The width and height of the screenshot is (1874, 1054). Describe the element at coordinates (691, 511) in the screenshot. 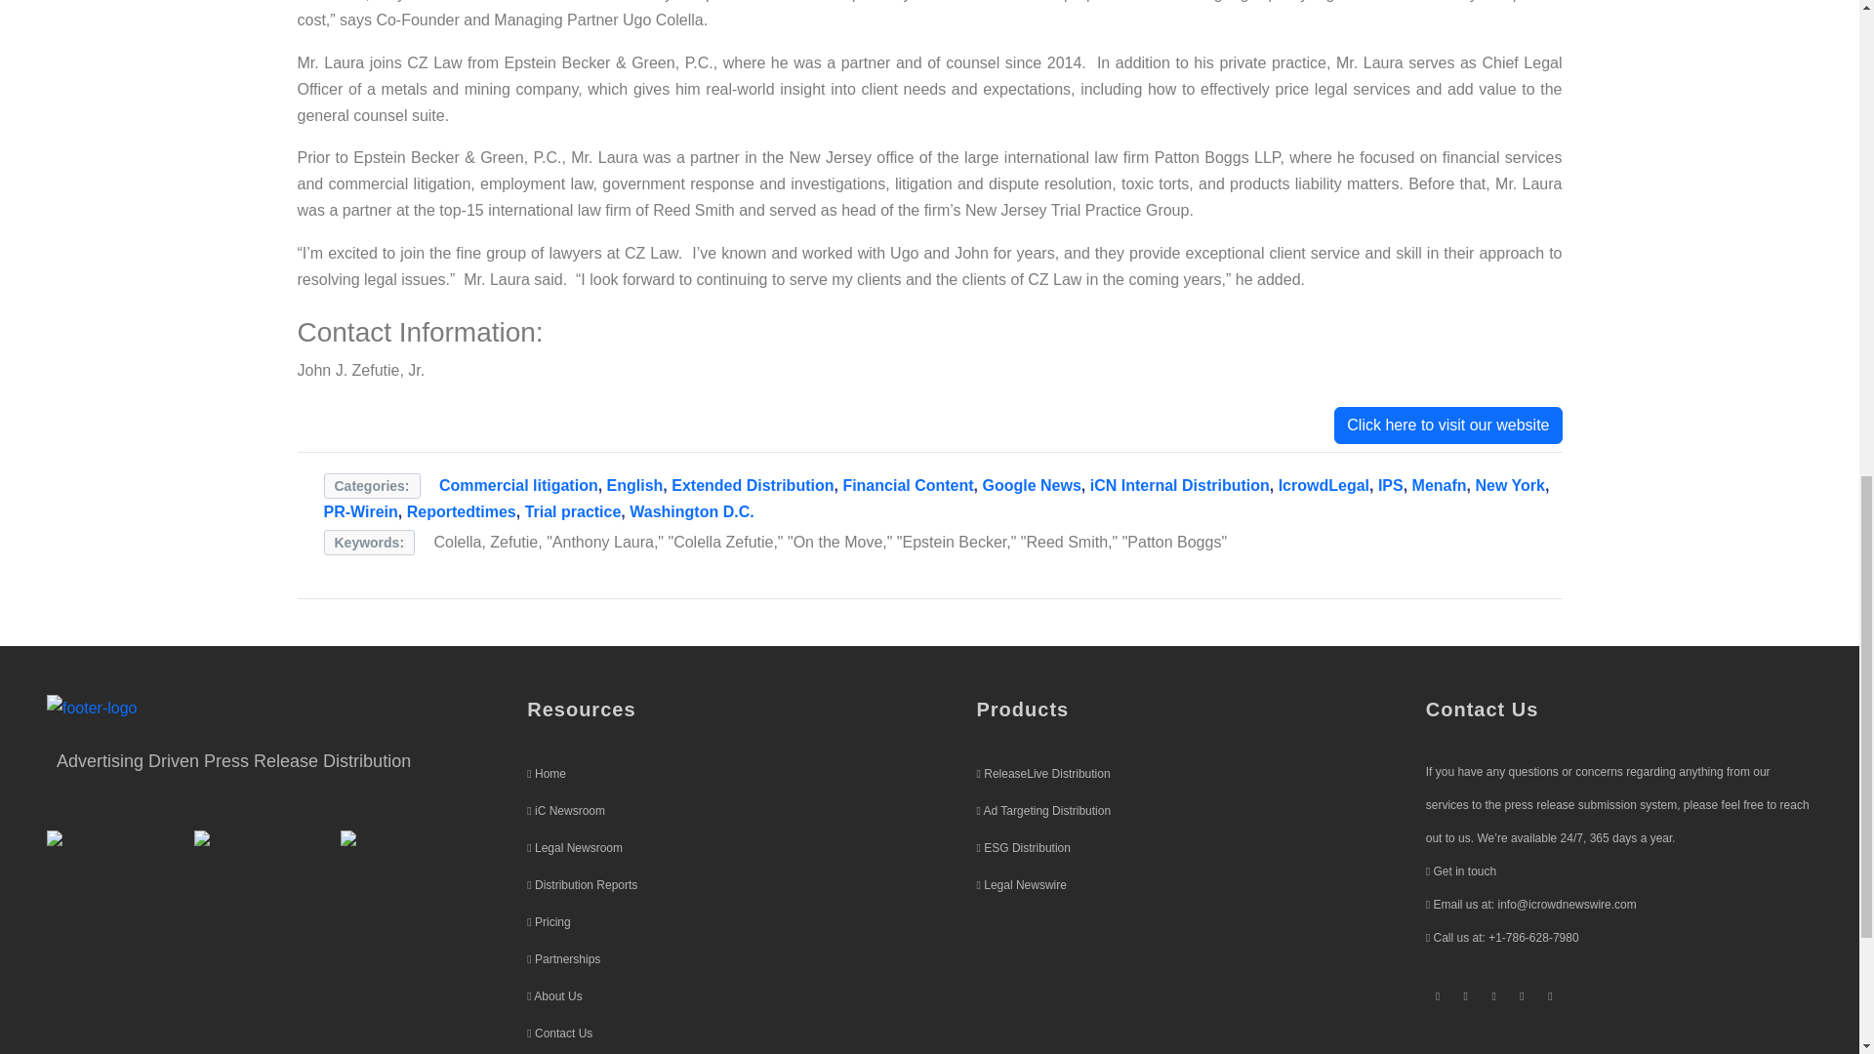

I see `Washington D.C.` at that location.